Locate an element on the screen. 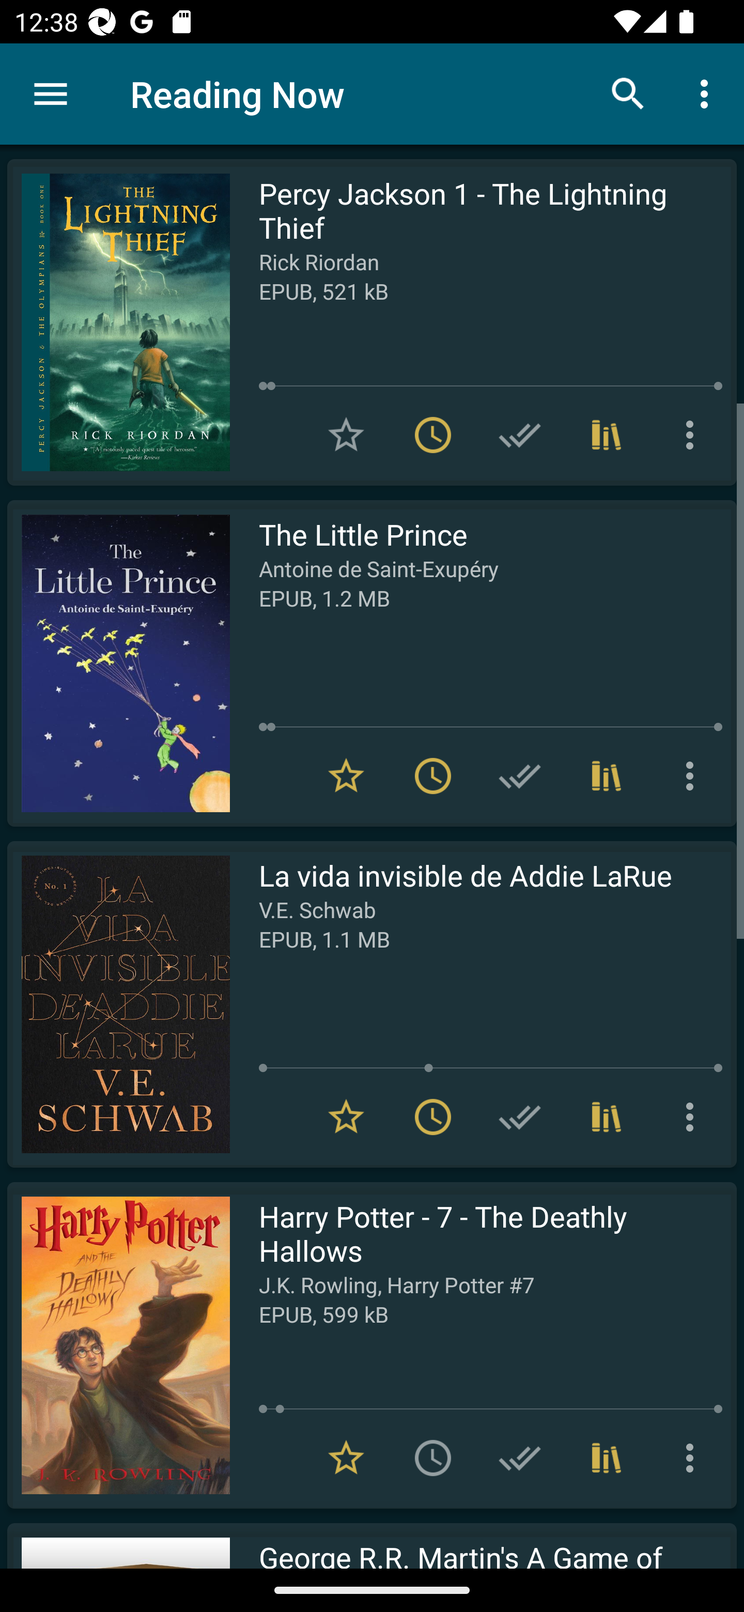 The height and width of the screenshot is (1612, 744). Collections (1) is located at coordinates (607, 435).